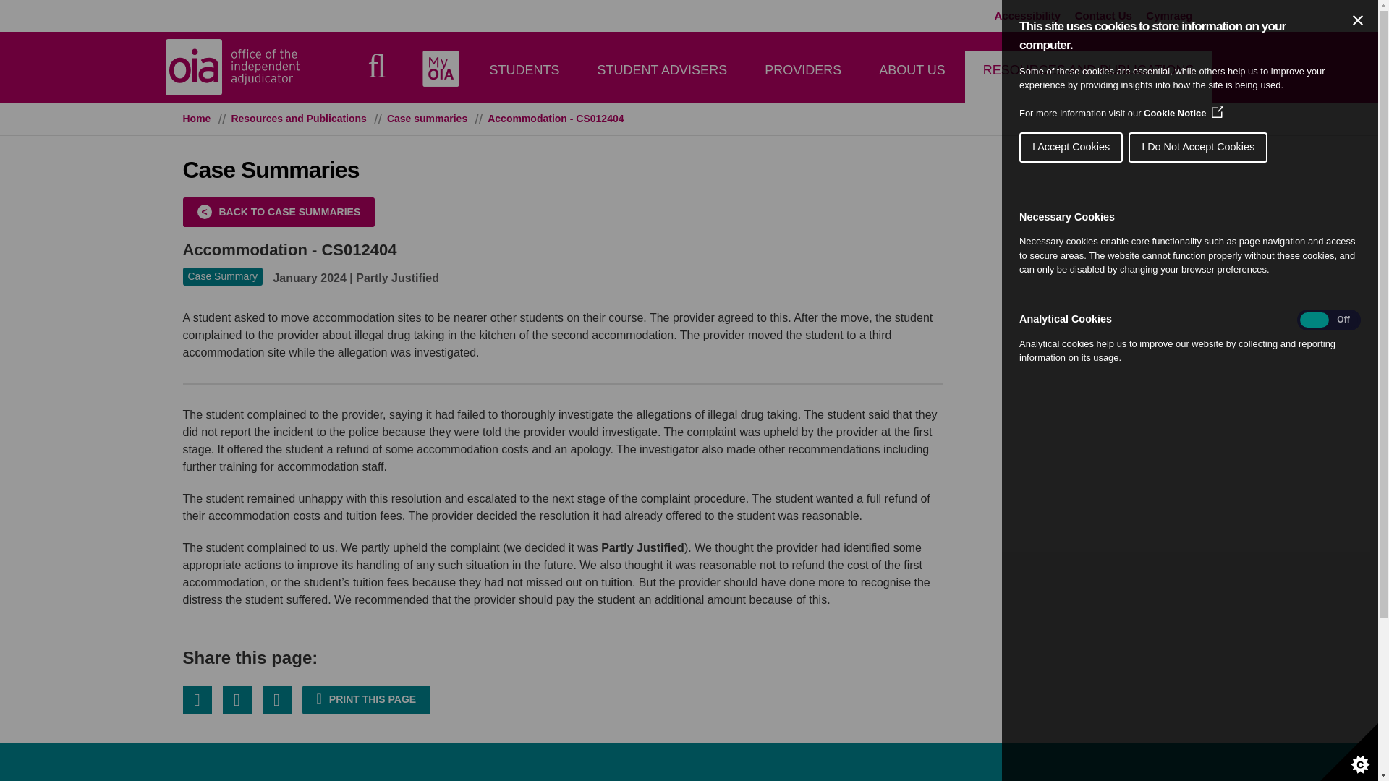  What do you see at coordinates (488, 68) in the screenshot?
I see `HOME` at bounding box center [488, 68].